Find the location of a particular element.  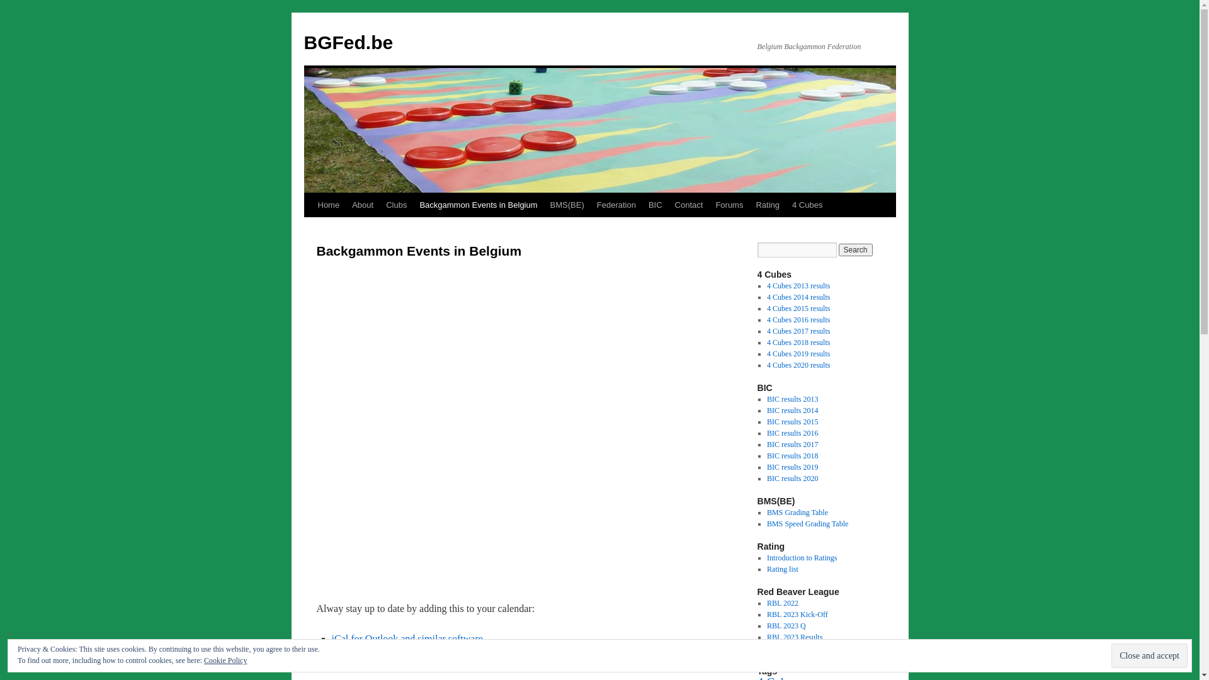

4 Cubes is located at coordinates (807, 205).